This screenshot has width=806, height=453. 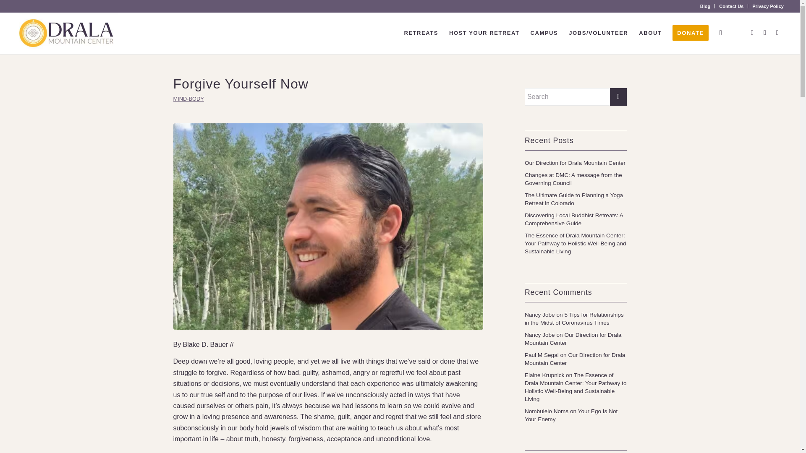 I want to click on DONATE, so click(x=690, y=33).